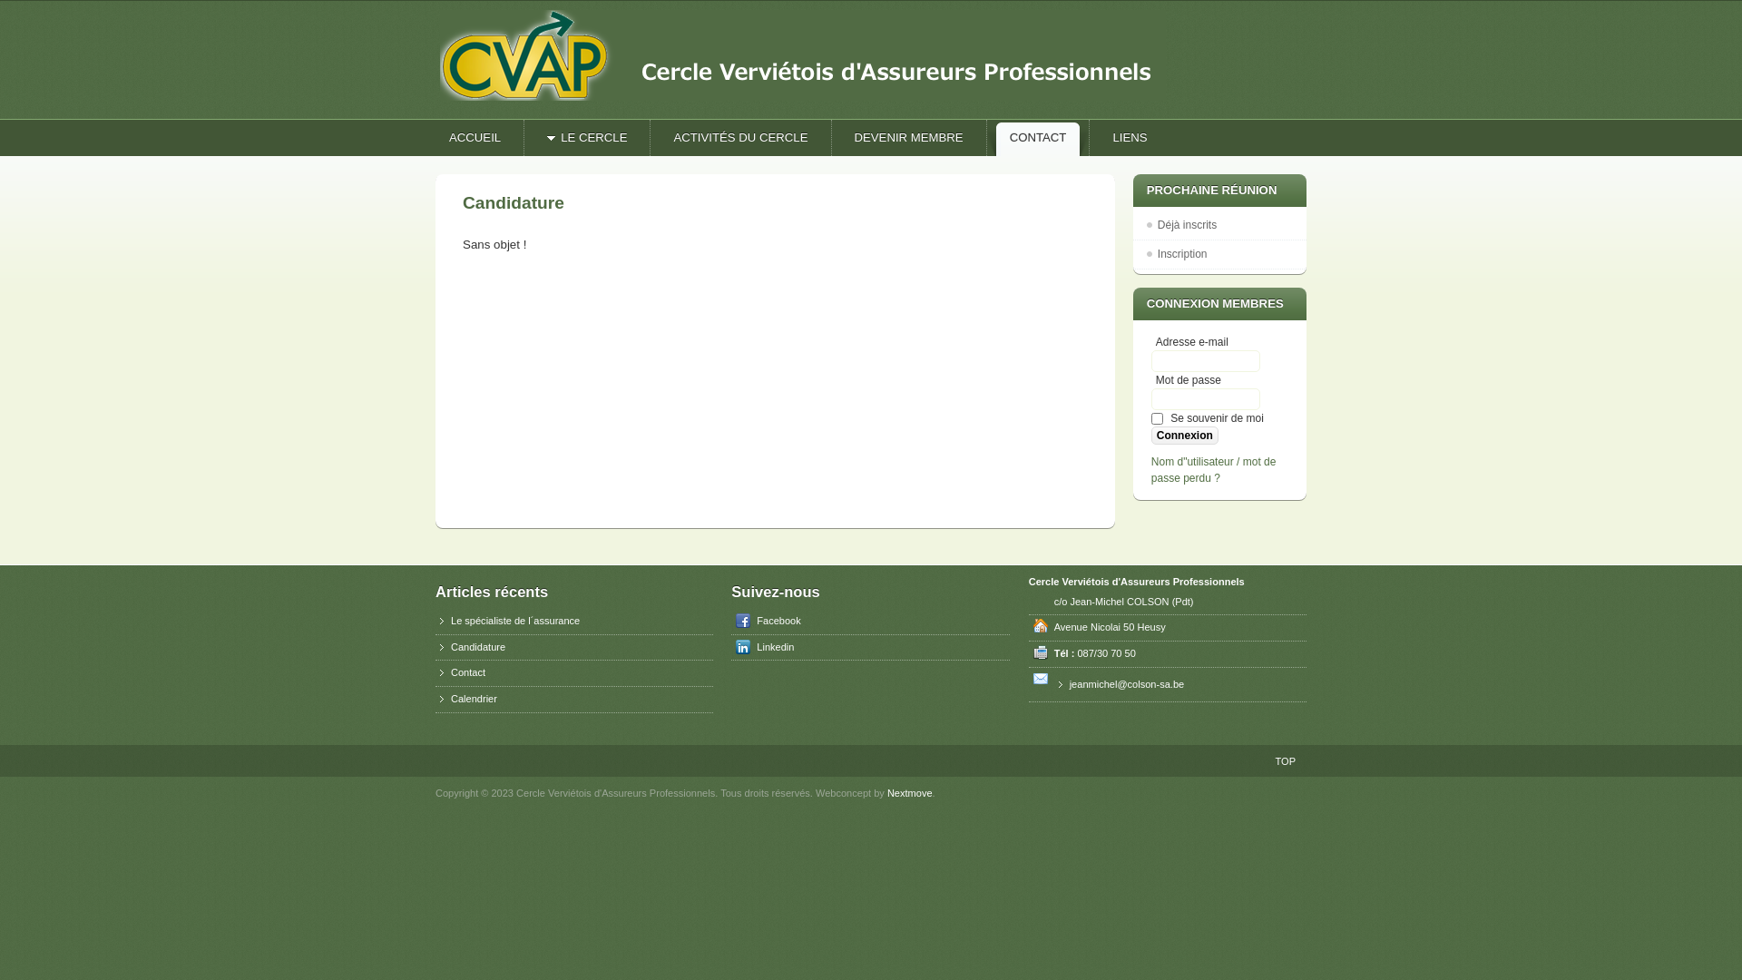 The image size is (1742, 980). Describe the element at coordinates (1136, 138) in the screenshot. I see `LIENS` at that location.